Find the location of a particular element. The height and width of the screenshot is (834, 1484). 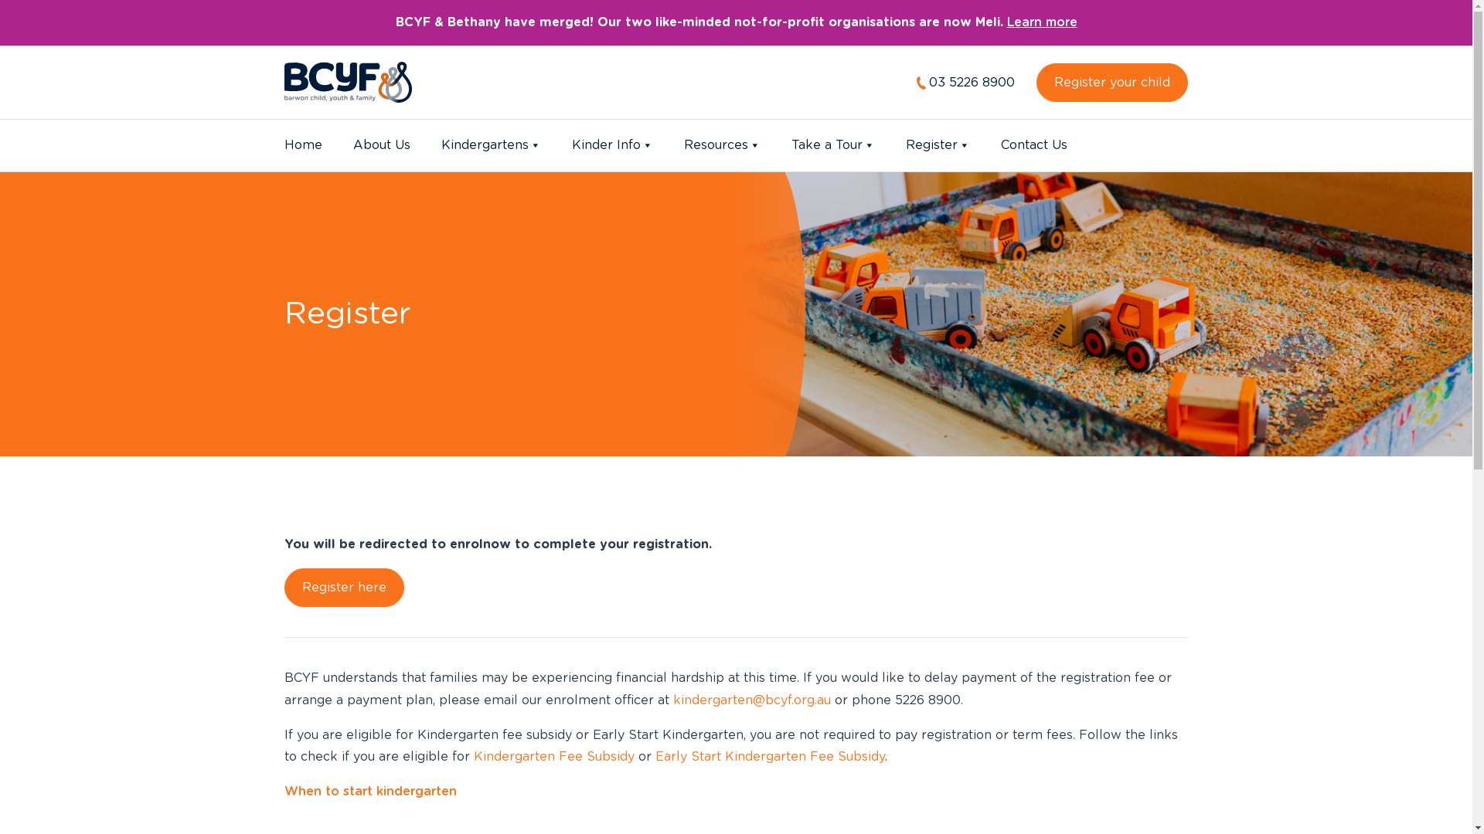

kindergarten@bcyf.org.au is located at coordinates (751, 700).